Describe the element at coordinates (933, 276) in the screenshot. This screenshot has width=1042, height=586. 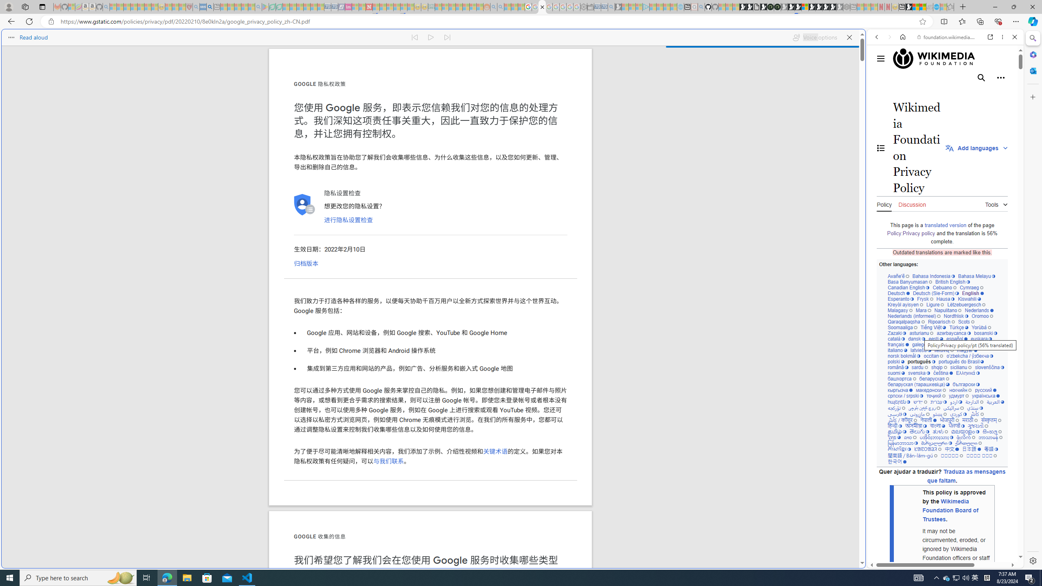
I see `Bahasa Indonesia` at that location.